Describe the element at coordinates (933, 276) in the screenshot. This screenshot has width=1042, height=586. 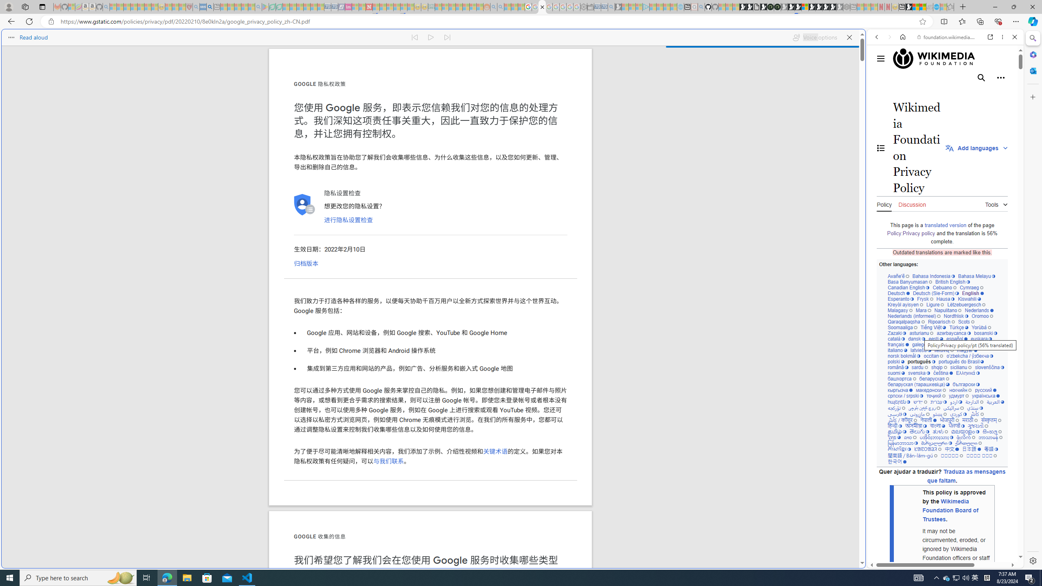
I see `Bahasa Indonesia` at that location.